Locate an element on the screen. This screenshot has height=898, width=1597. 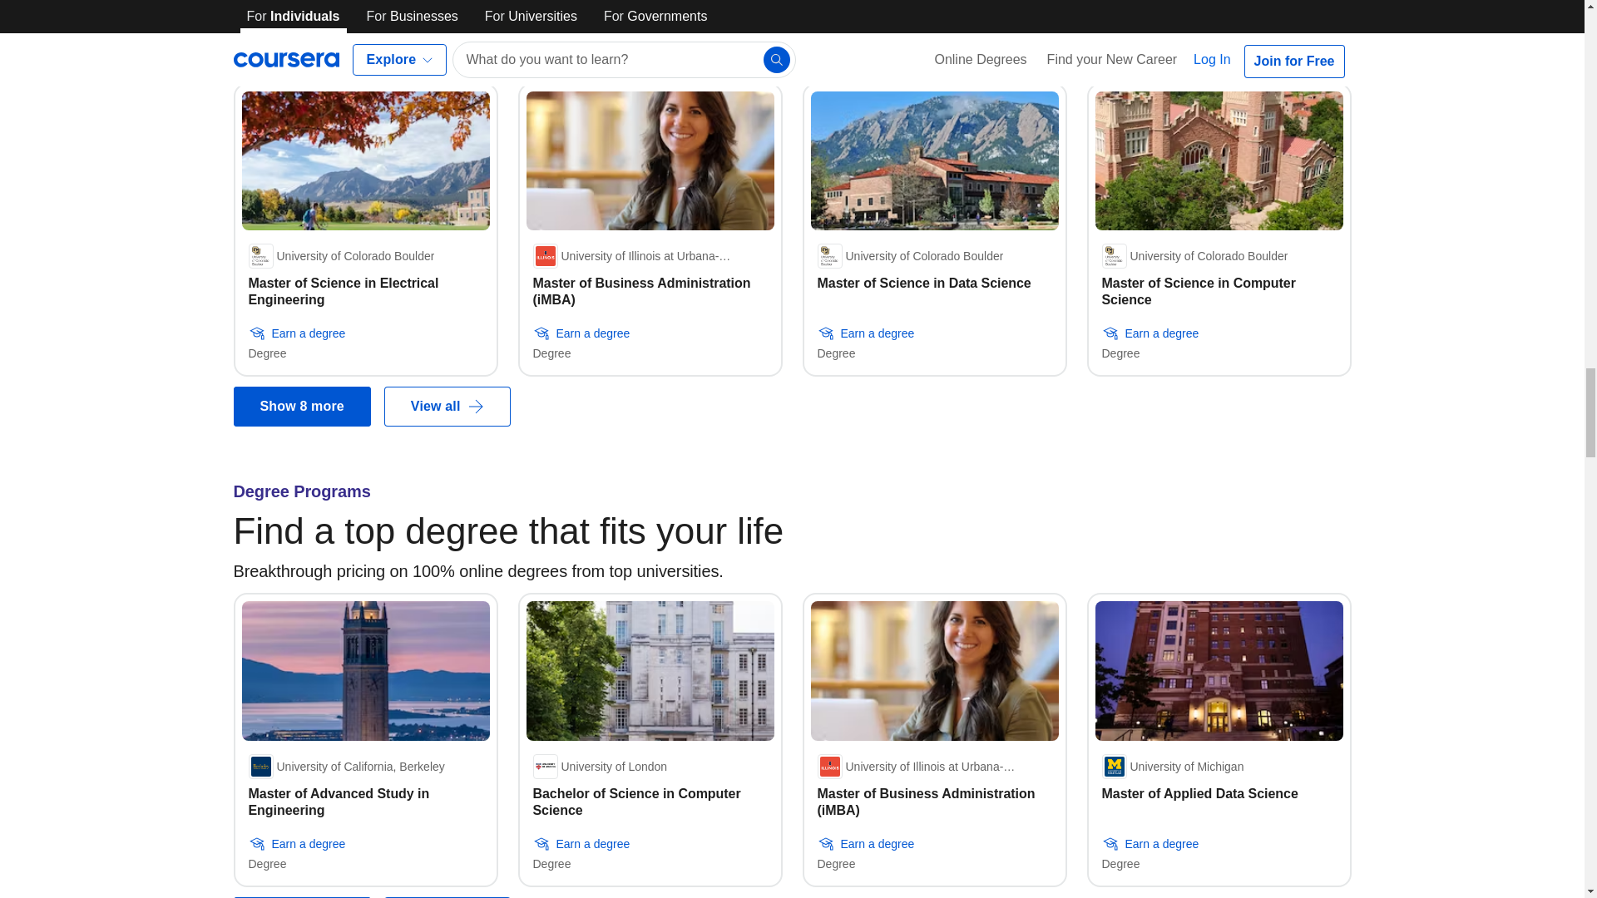
University of Colorado Boulder is located at coordinates (341, 255).